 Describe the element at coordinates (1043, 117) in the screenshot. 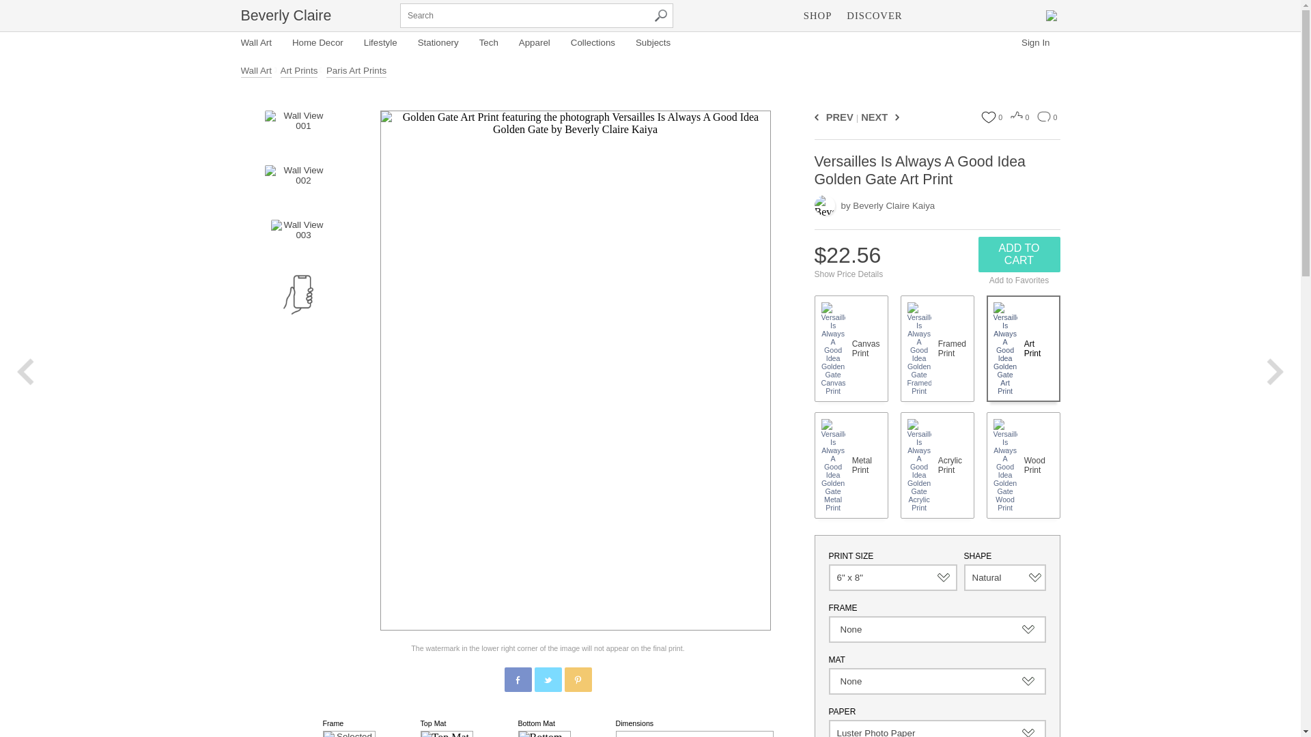

I see `Comment` at that location.